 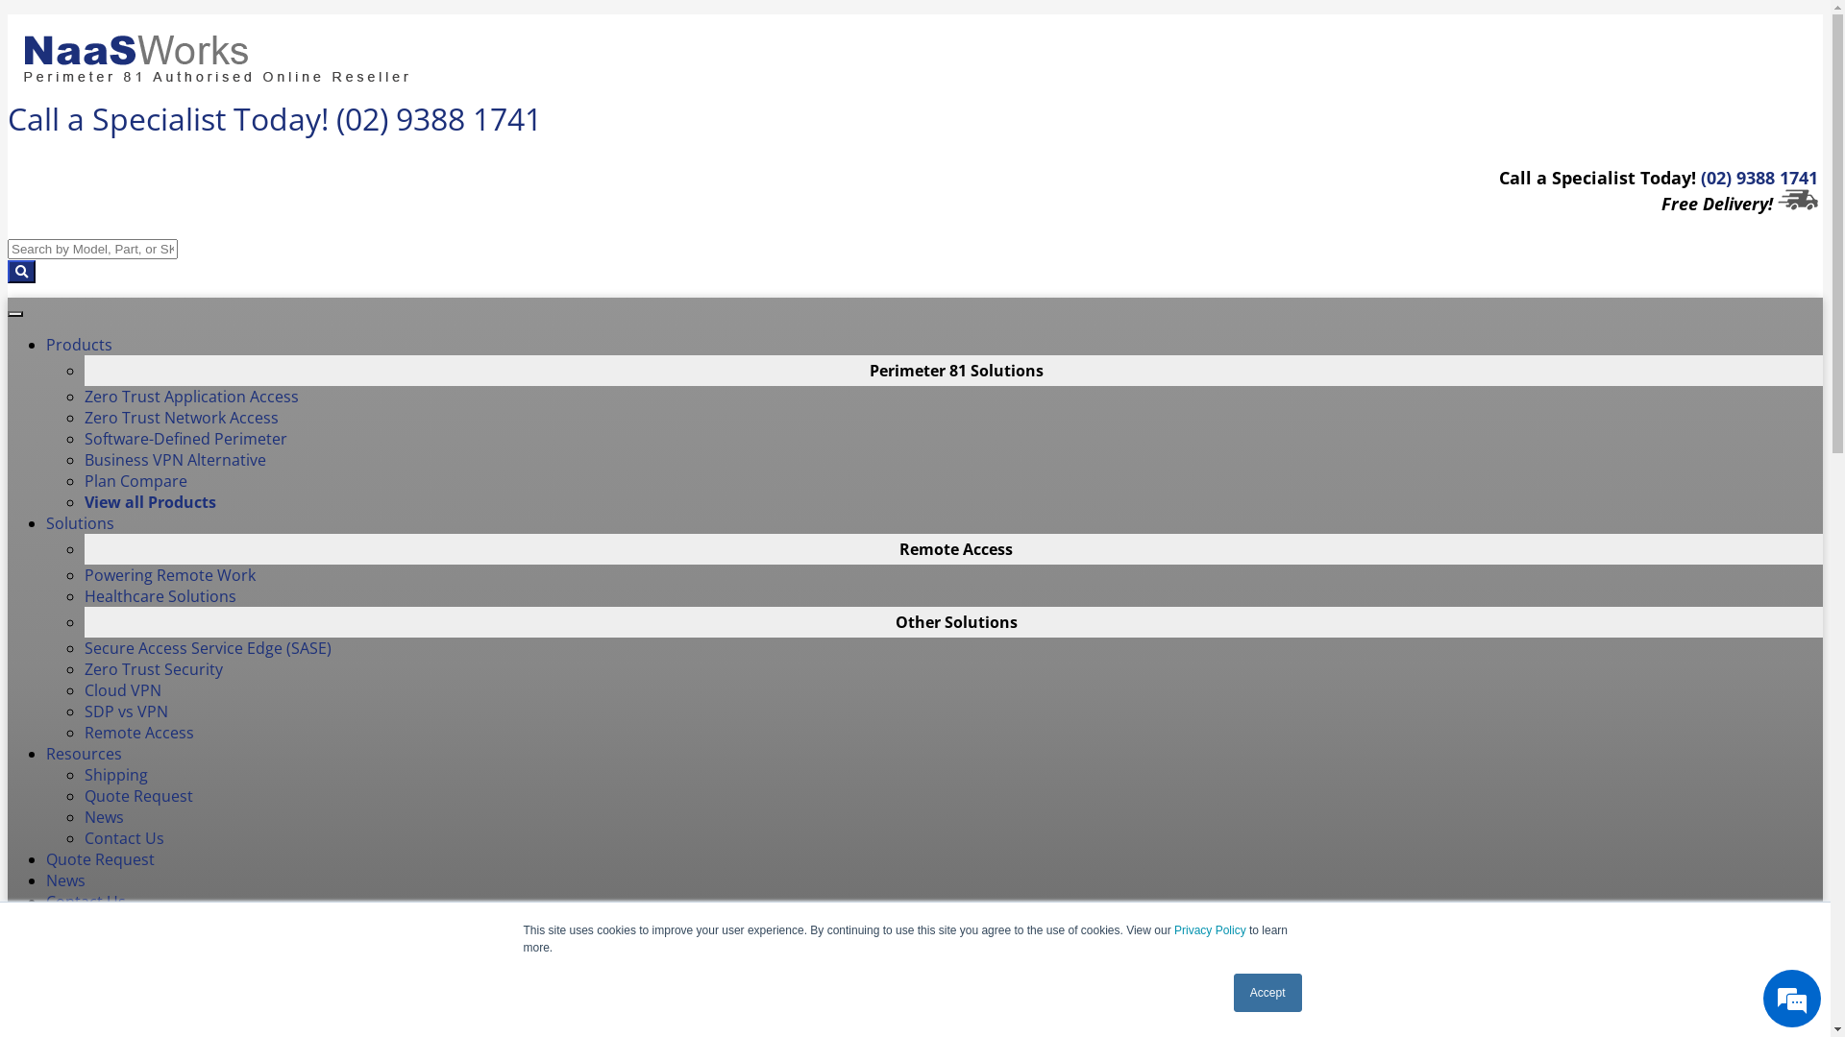 What do you see at coordinates (170, 575) in the screenshot?
I see `Powering Remote Work` at bounding box center [170, 575].